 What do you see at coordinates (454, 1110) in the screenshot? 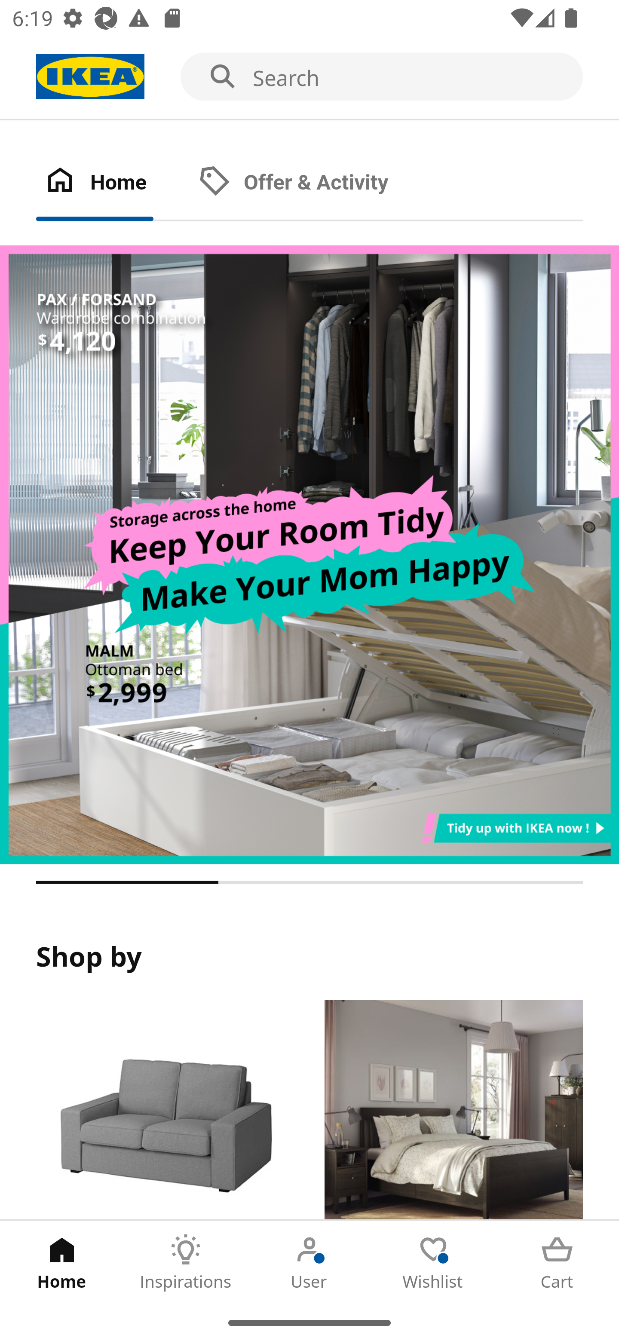
I see `Rooms` at bounding box center [454, 1110].